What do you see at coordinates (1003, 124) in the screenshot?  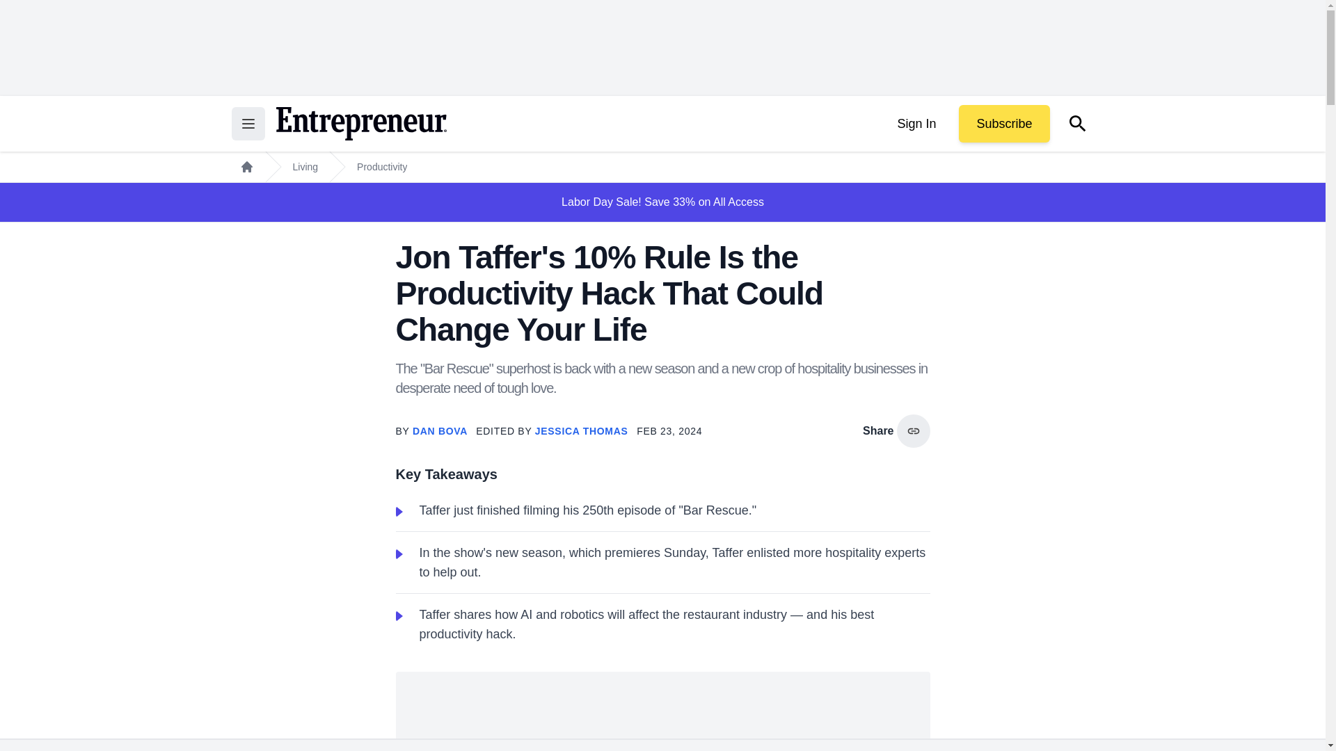 I see `Subscribe` at bounding box center [1003, 124].